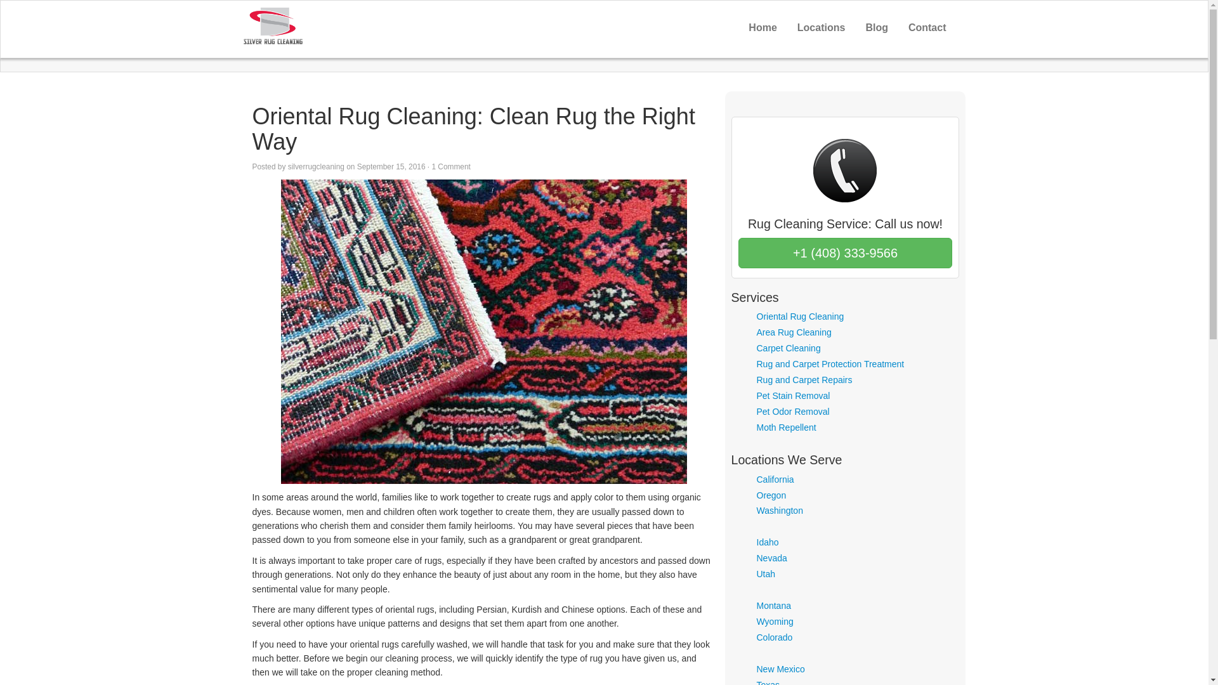 The height and width of the screenshot is (685, 1218). I want to click on Locations, so click(821, 28).